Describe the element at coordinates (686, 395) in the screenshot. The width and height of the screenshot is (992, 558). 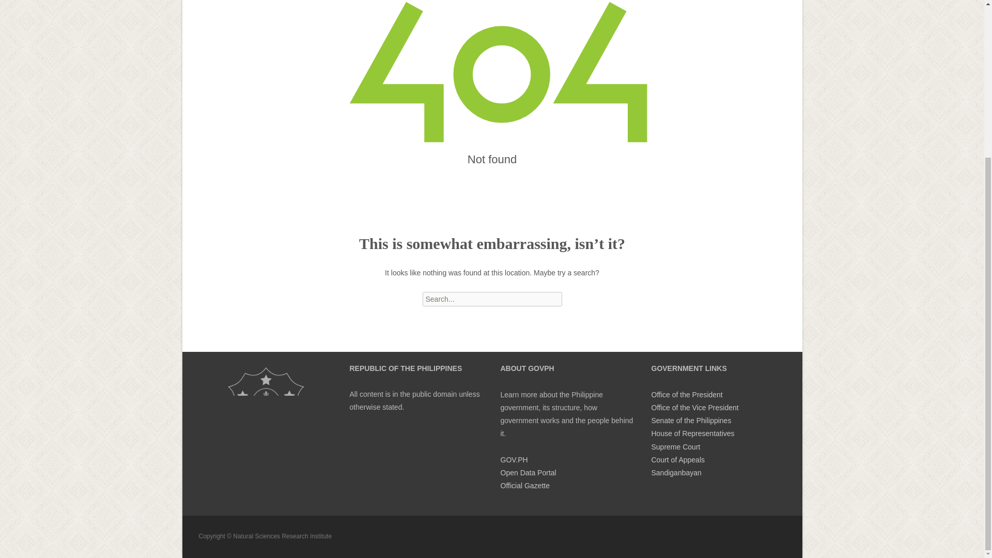
I see `Office of the President` at that location.